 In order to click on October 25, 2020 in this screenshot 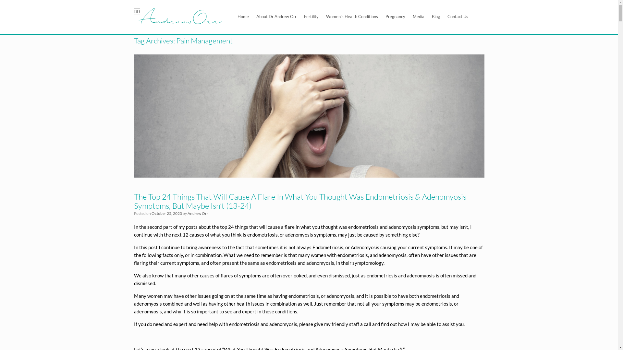, I will do `click(166, 213)`.